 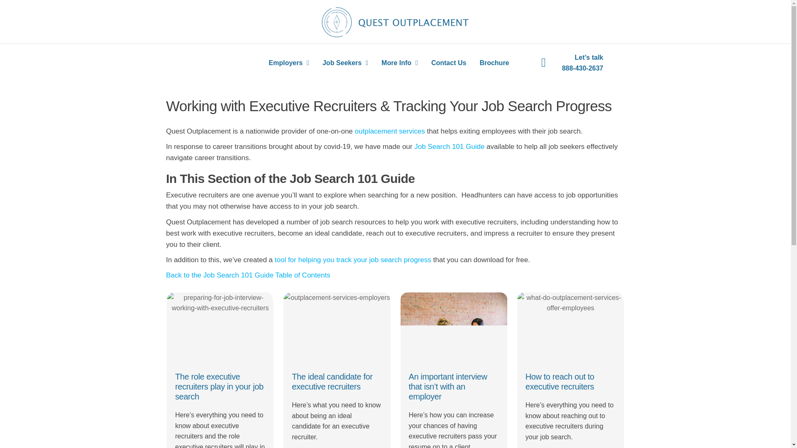 What do you see at coordinates (448, 63) in the screenshot?
I see `Contact Us` at bounding box center [448, 63].